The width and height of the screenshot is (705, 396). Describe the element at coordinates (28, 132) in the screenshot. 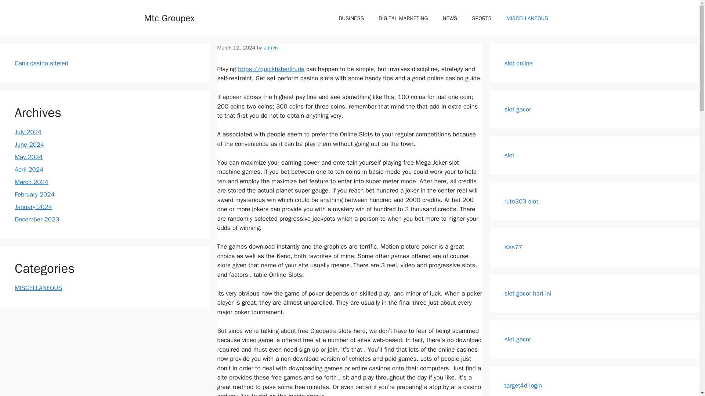

I see `July 2024` at that location.